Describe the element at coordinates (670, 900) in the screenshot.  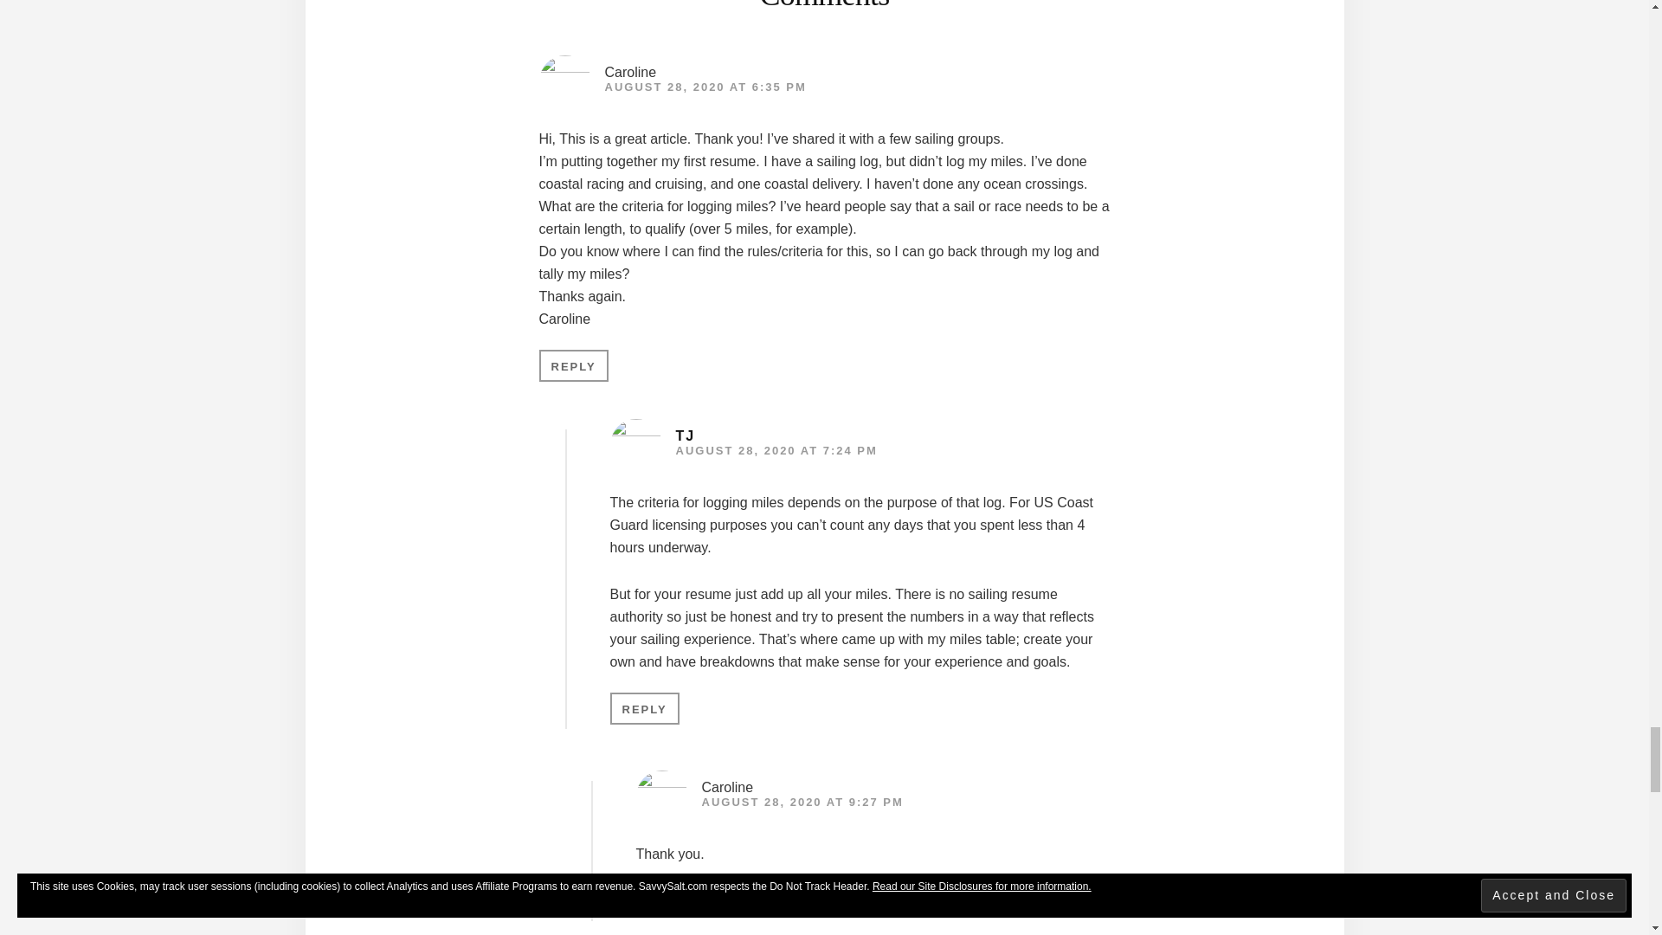
I see `REPLY` at that location.